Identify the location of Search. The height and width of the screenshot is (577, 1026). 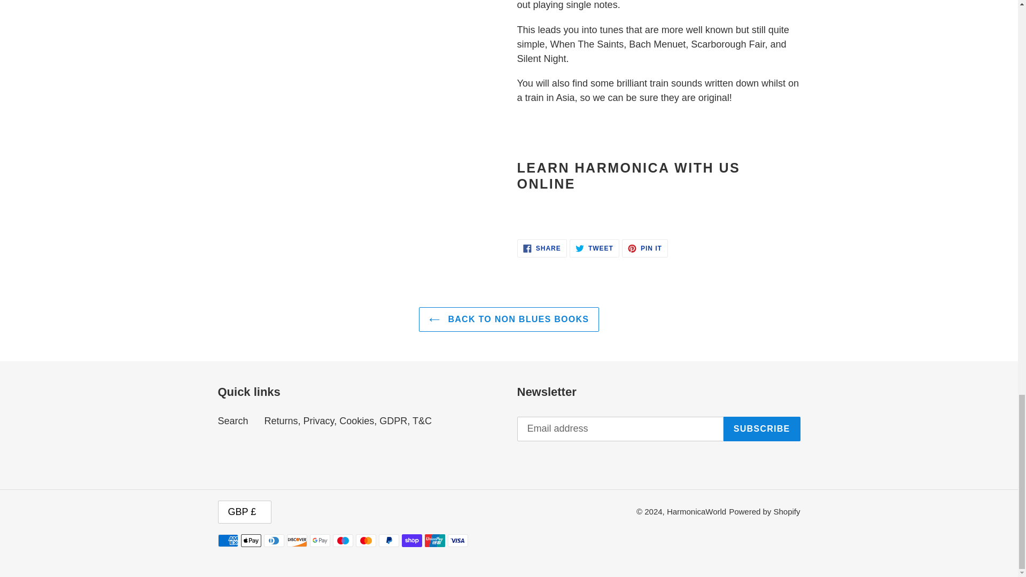
(761, 428).